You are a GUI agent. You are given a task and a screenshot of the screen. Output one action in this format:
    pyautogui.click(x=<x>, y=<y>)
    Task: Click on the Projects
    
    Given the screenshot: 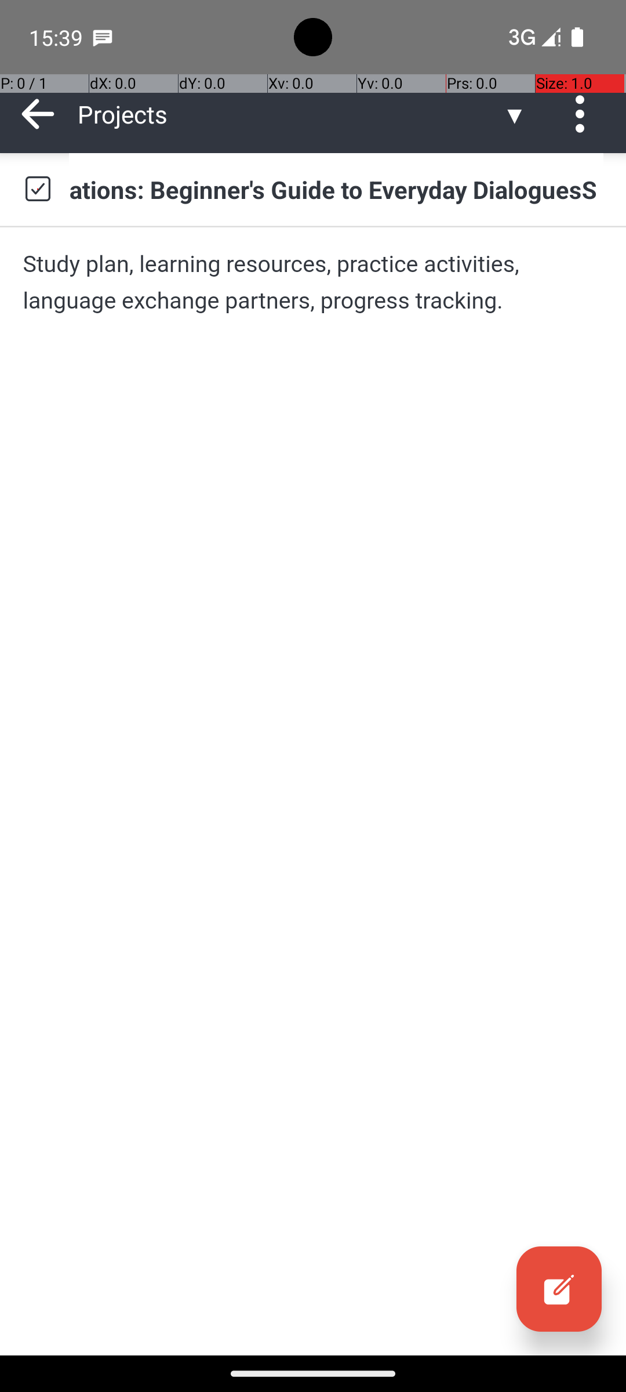 What is the action you would take?
    pyautogui.click(x=290, y=114)
    